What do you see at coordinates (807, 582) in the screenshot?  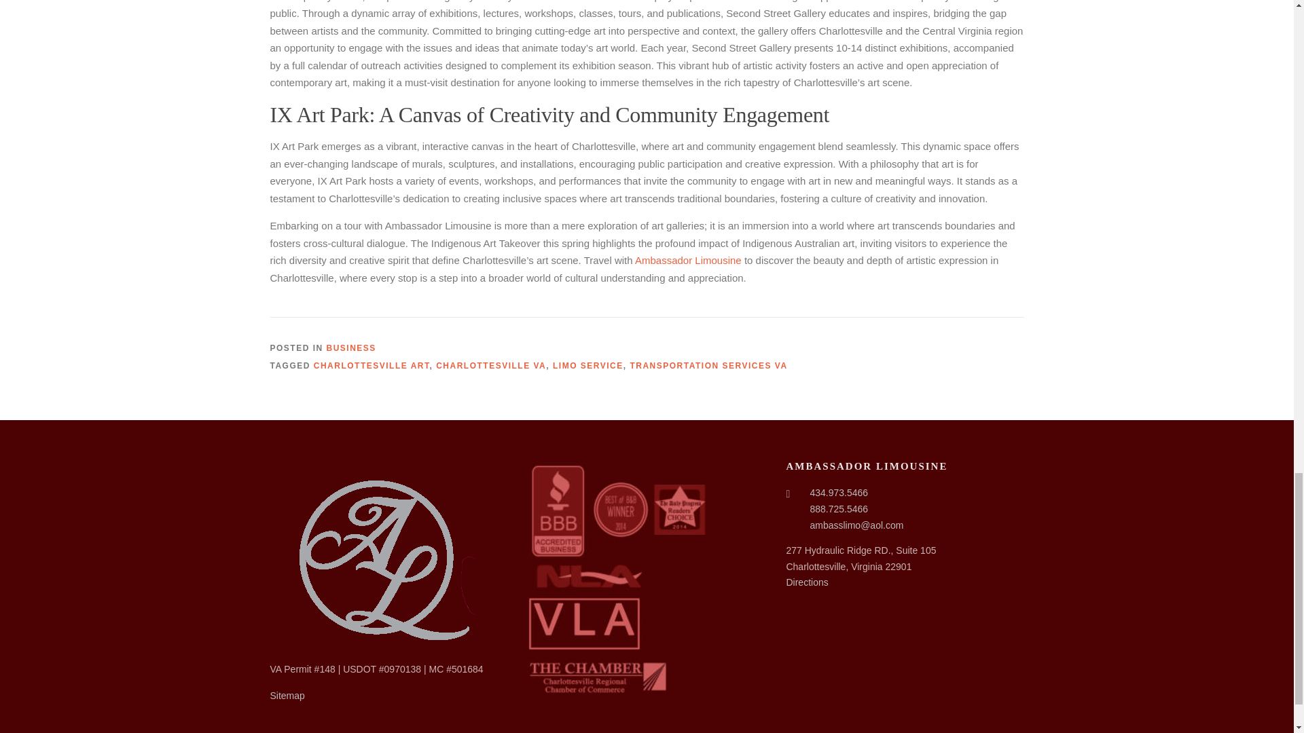 I see `Directions` at bounding box center [807, 582].